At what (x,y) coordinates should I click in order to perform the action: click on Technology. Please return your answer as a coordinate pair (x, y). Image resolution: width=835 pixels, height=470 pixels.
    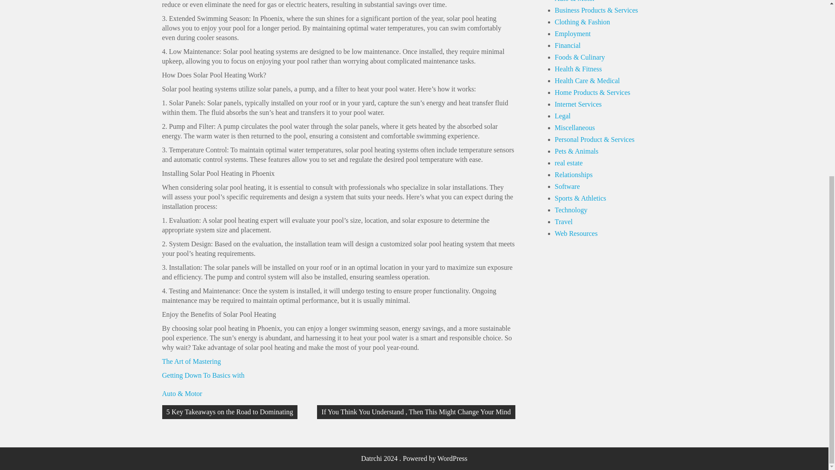
    Looking at the image, I should click on (571, 210).